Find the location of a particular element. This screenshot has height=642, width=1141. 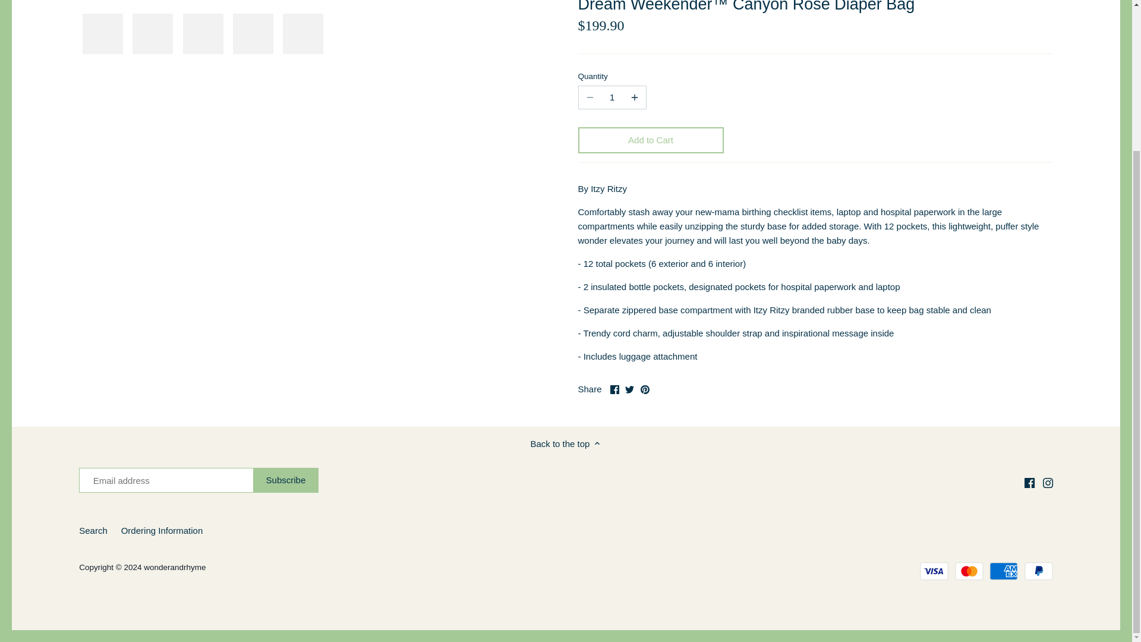

Visa is located at coordinates (934, 571).